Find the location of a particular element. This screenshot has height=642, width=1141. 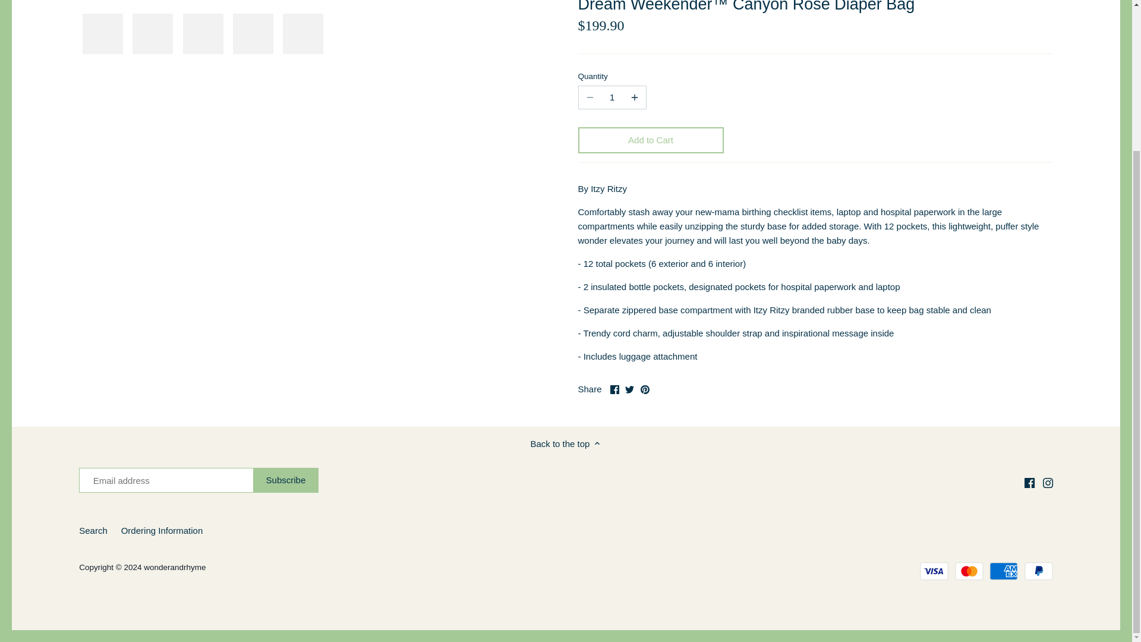

Visa is located at coordinates (934, 571).